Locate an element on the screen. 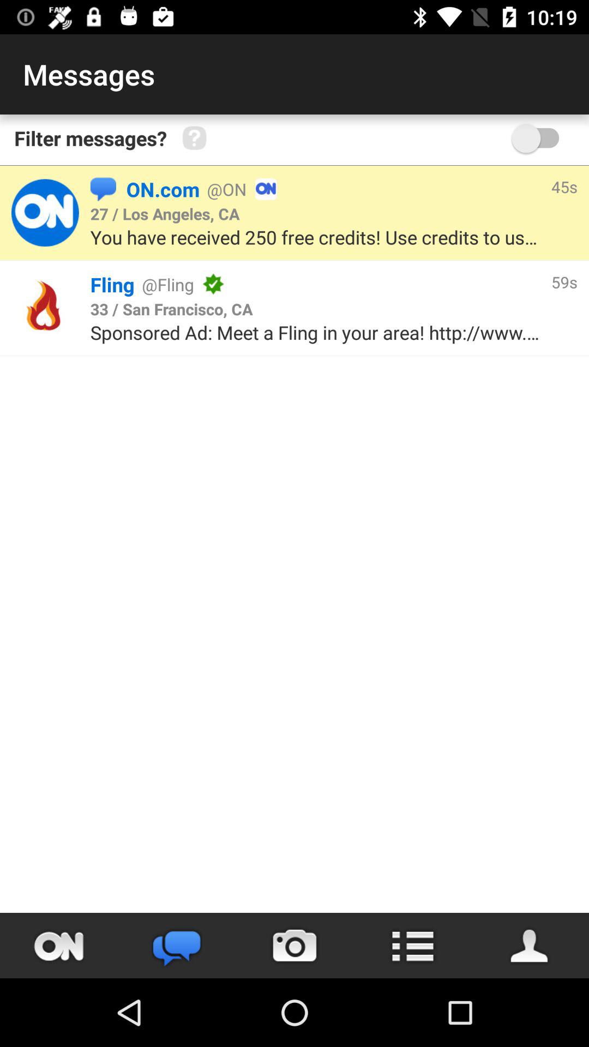 The image size is (589, 1047). press the 59s item is located at coordinates (564, 281).